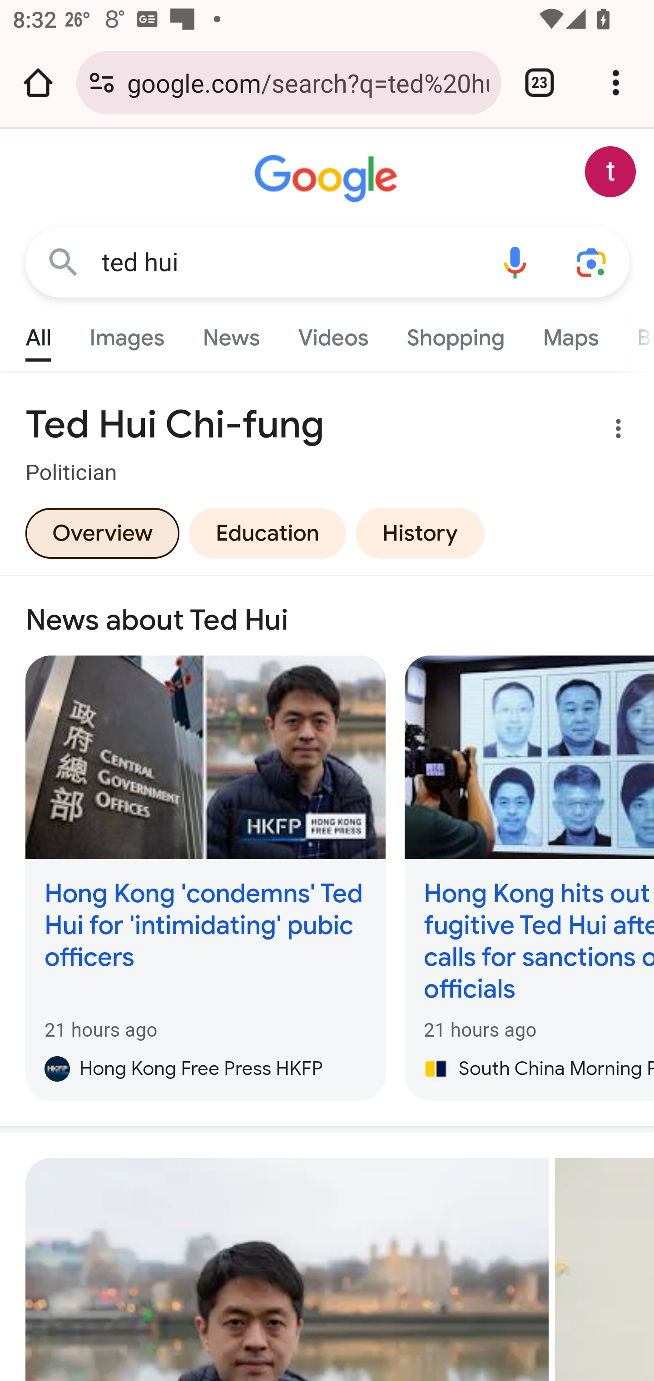 Image resolution: width=654 pixels, height=1381 pixels. I want to click on Search using your camera or photos, so click(592, 262).